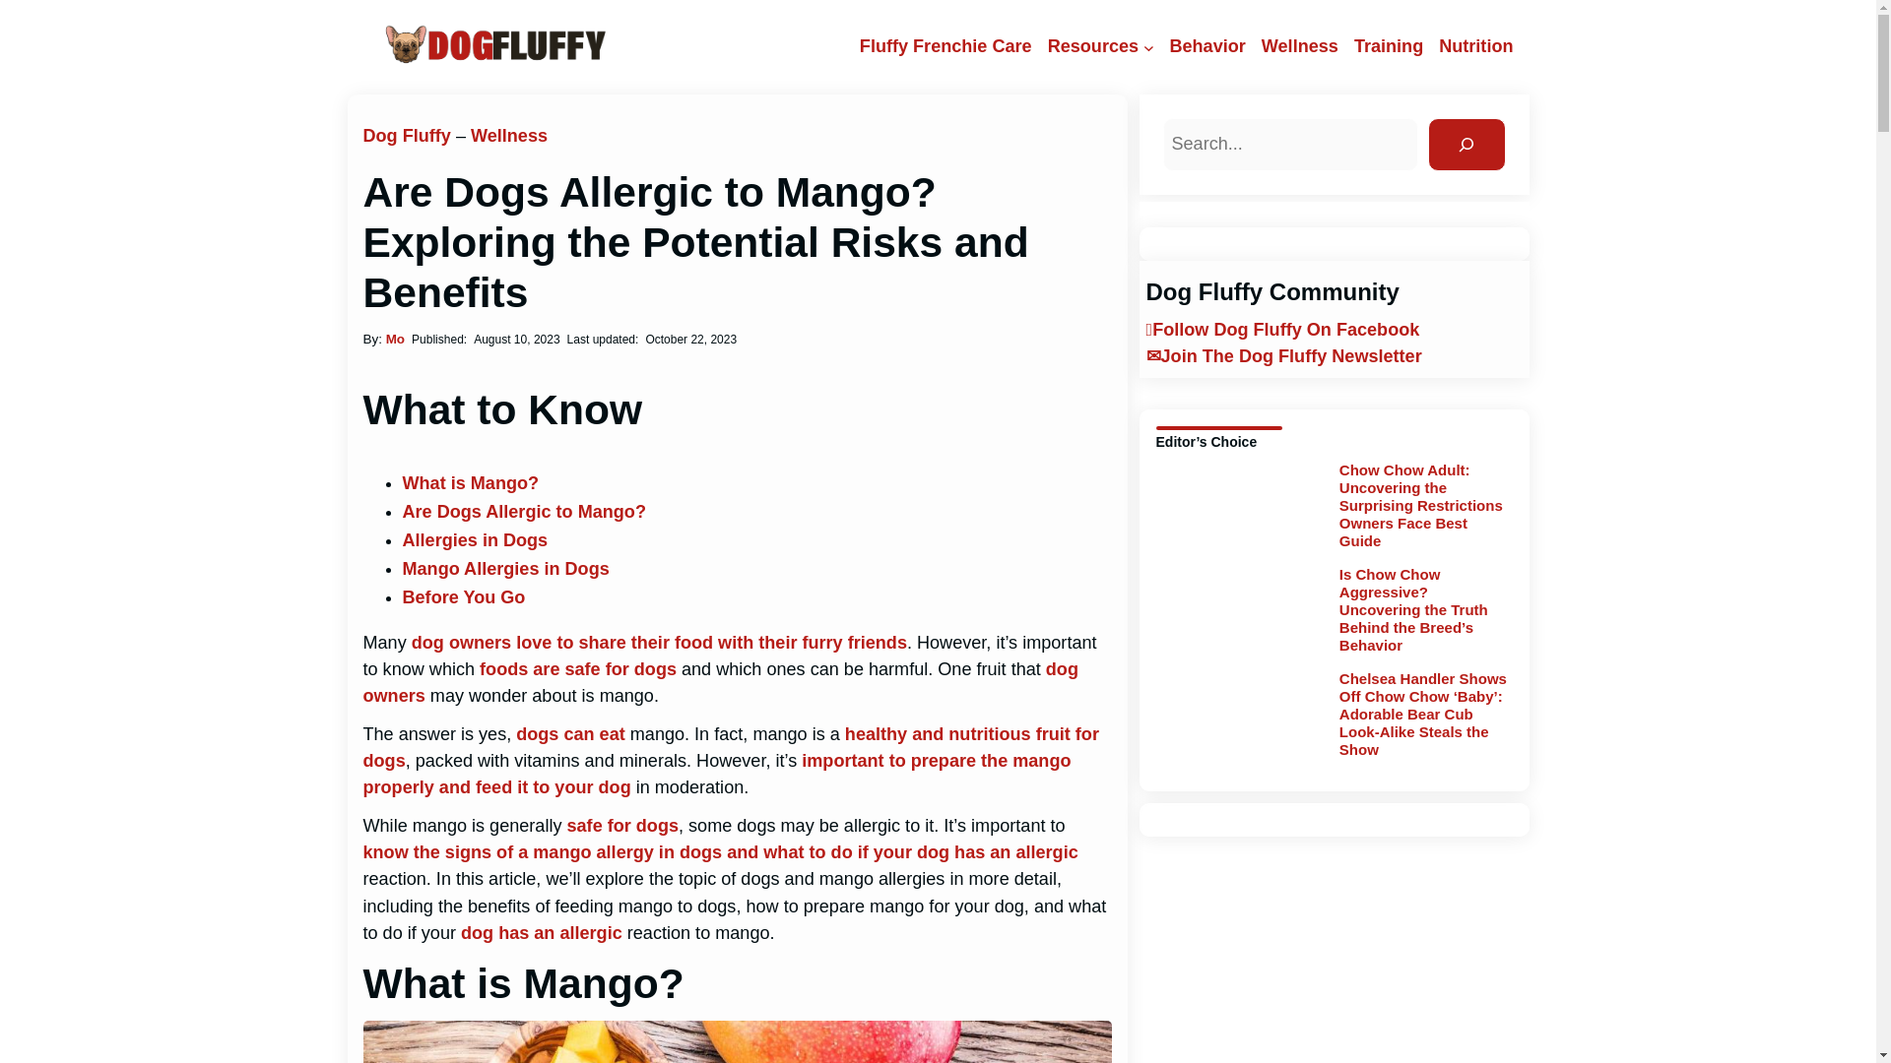 The image size is (1891, 1063). What do you see at coordinates (720, 682) in the screenshot?
I see `dog owners` at bounding box center [720, 682].